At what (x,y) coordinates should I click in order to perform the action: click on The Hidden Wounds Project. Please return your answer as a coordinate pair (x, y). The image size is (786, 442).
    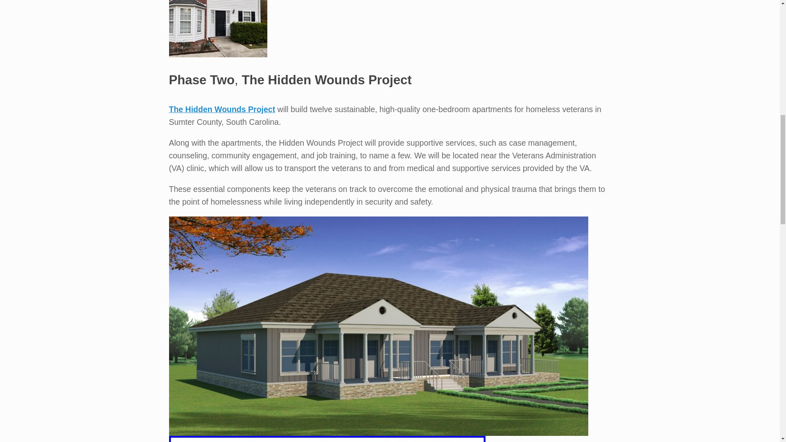
    Looking at the image, I should click on (222, 109).